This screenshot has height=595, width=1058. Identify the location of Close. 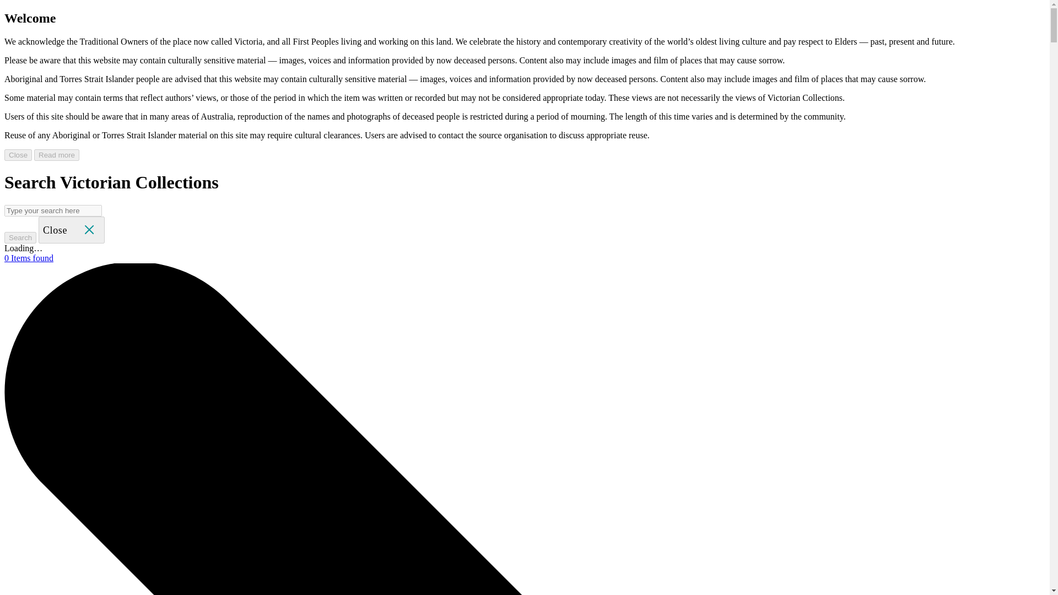
(72, 229).